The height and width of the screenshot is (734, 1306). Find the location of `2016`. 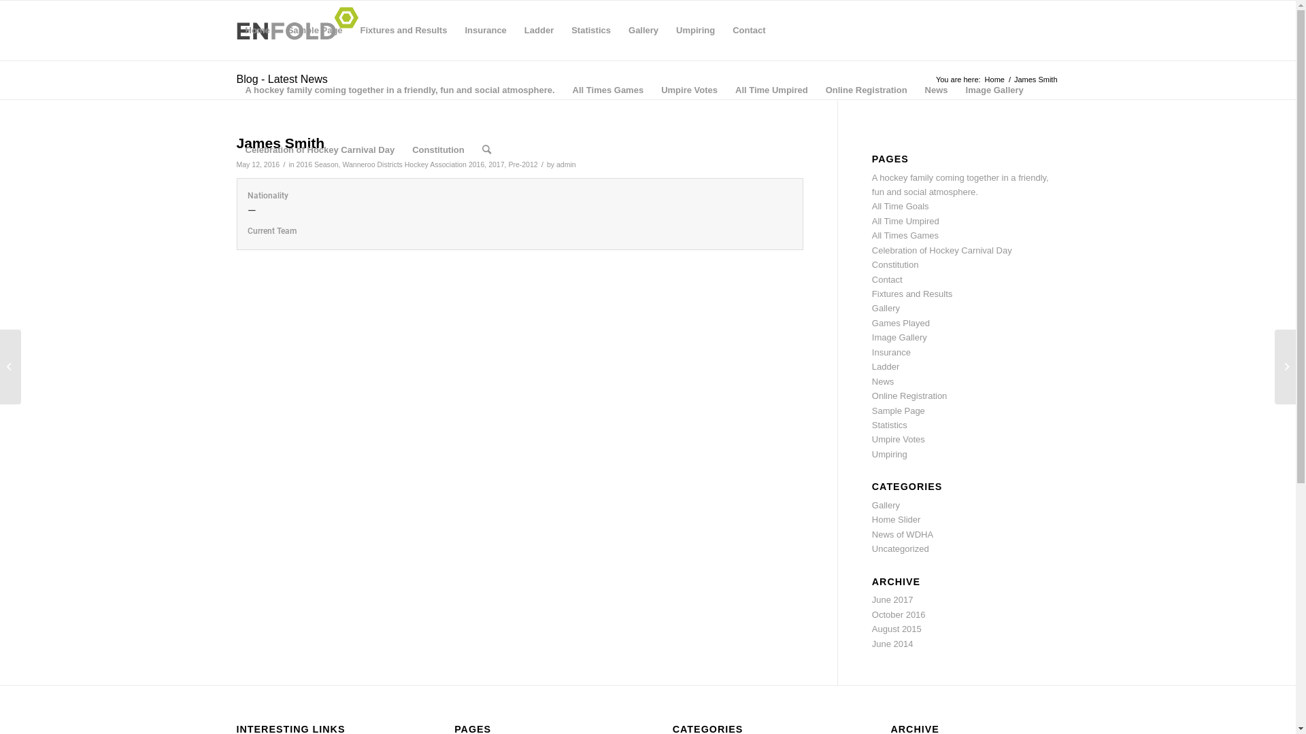

2016 is located at coordinates (476, 164).